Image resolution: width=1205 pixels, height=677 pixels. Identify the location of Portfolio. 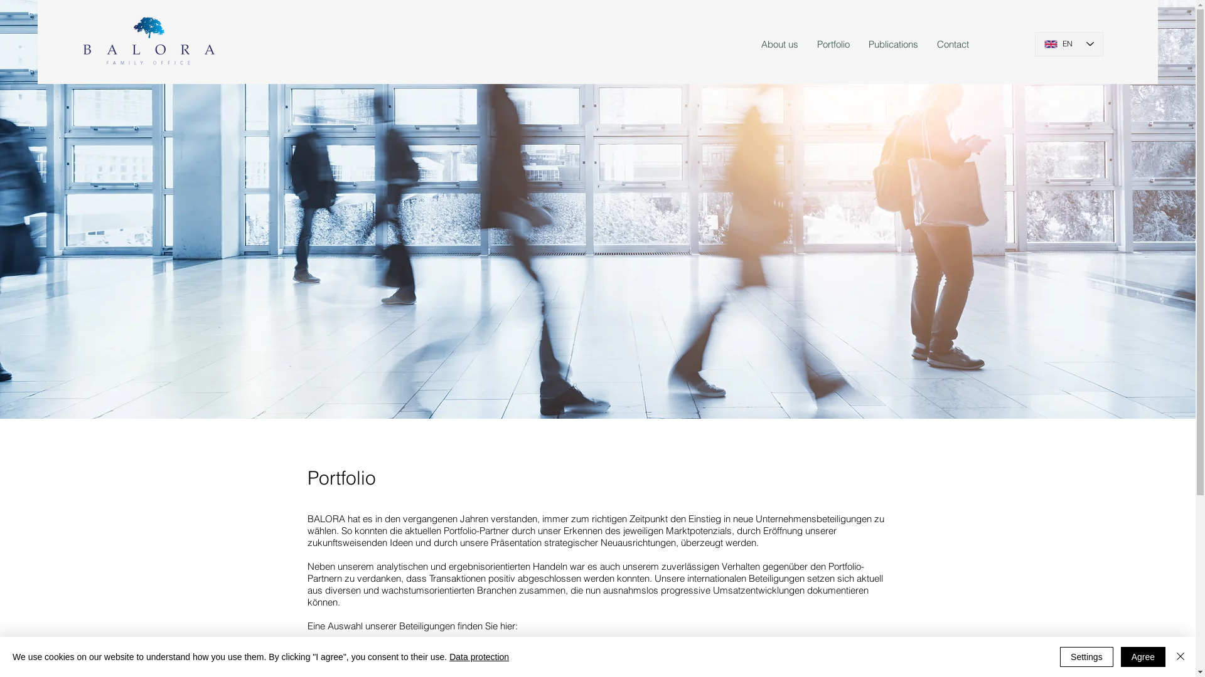
(833, 45).